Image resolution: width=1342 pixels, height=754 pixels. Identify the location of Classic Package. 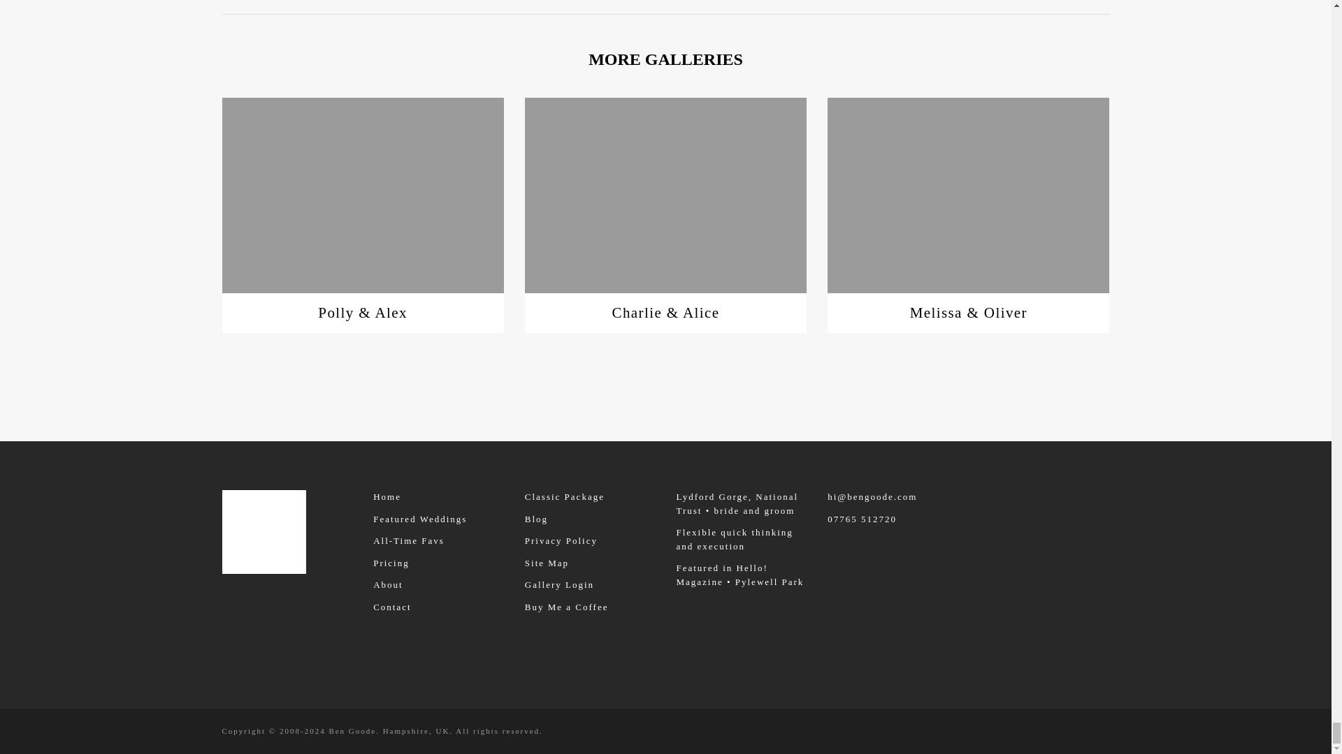
(565, 497).